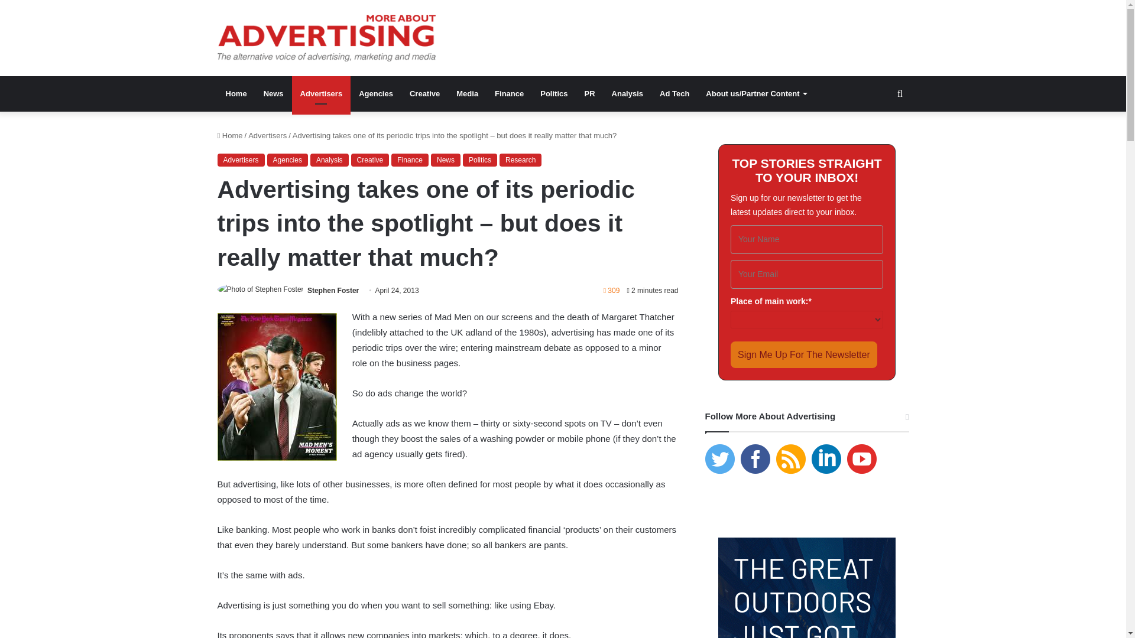 The width and height of the screenshot is (1135, 638). What do you see at coordinates (236, 93) in the screenshot?
I see `Home` at bounding box center [236, 93].